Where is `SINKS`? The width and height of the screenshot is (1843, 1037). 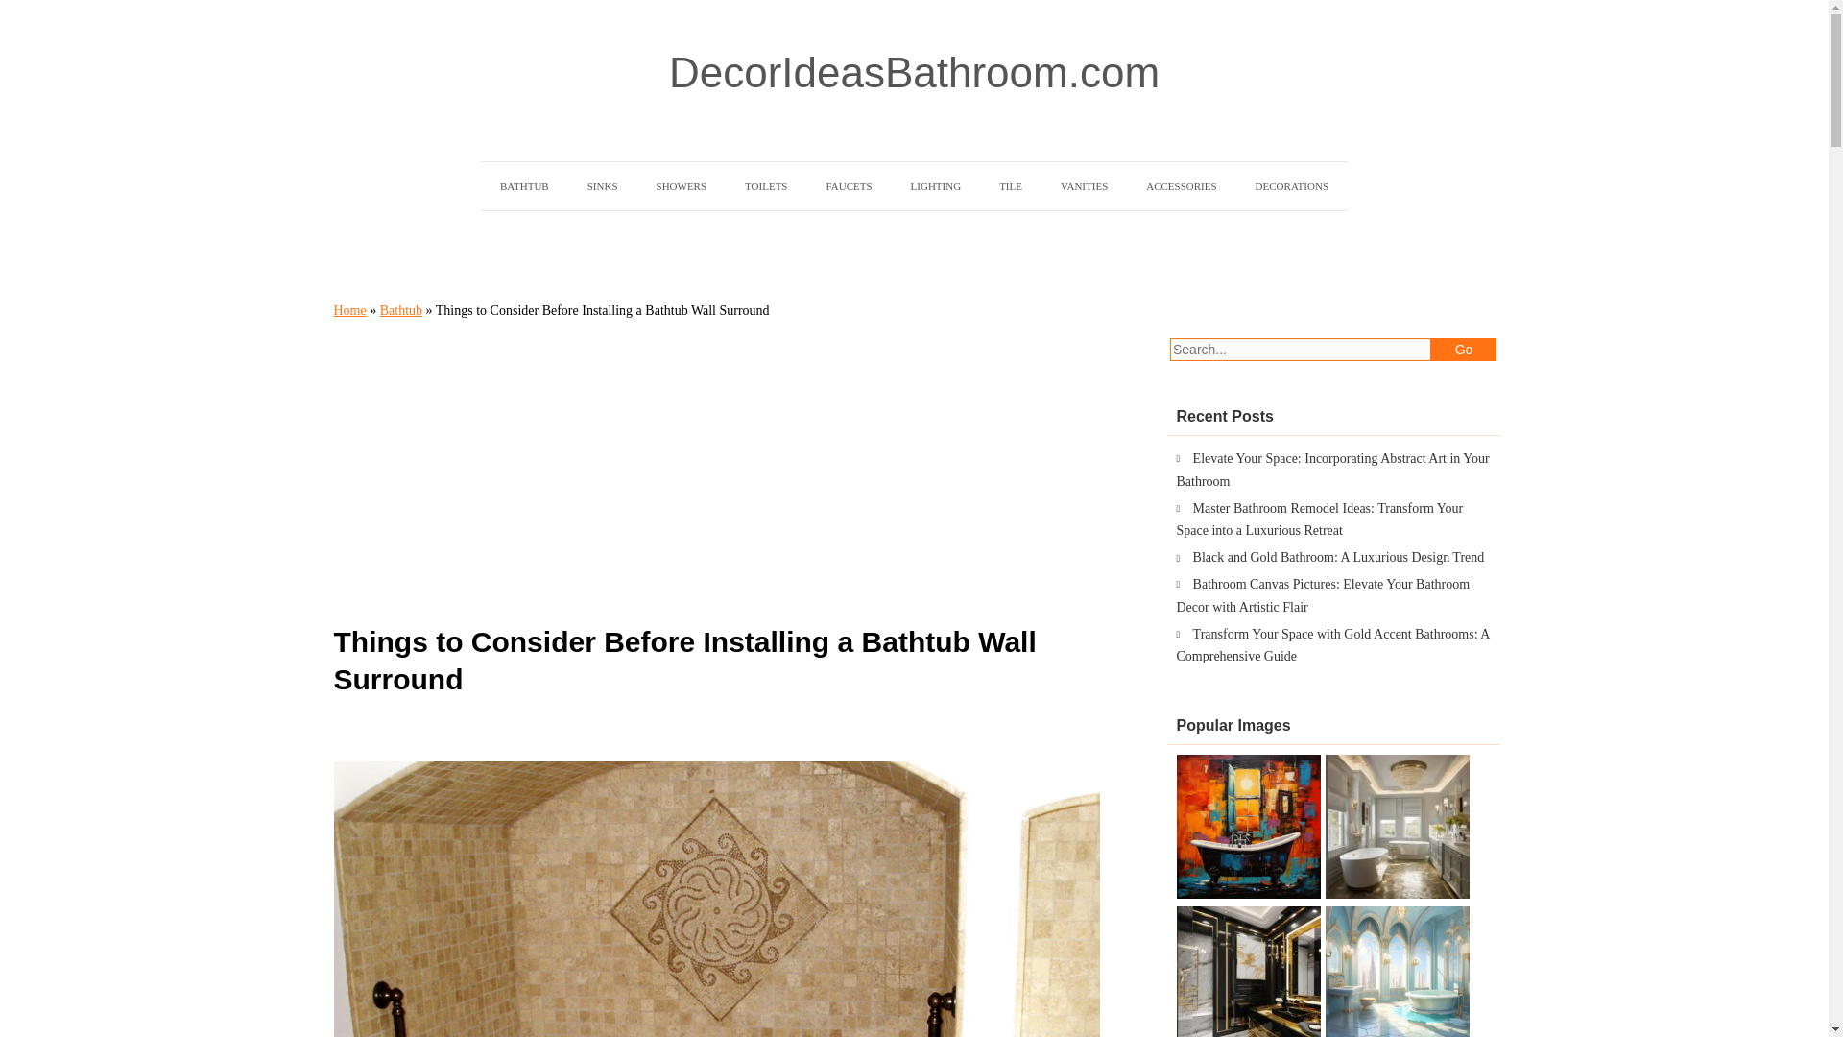
SINKS is located at coordinates (603, 186).